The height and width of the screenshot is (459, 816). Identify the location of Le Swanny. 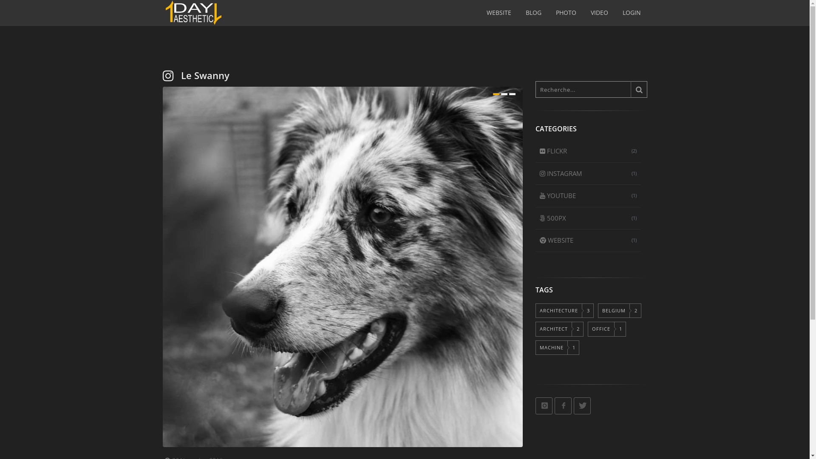
(205, 75).